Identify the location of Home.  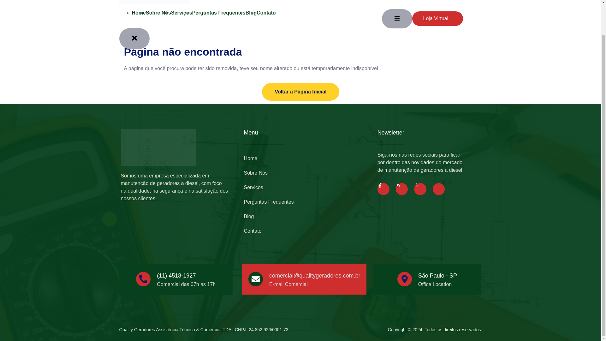
(139, 13).